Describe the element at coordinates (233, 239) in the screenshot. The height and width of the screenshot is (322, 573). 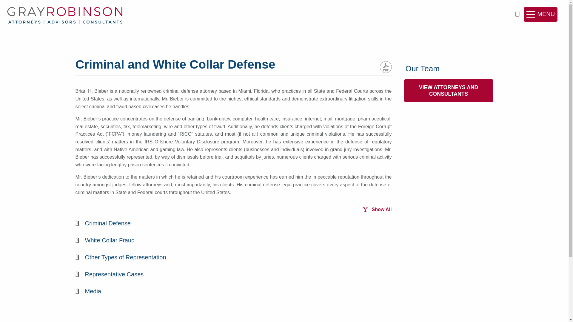
I see `White Collar Fraud` at that location.